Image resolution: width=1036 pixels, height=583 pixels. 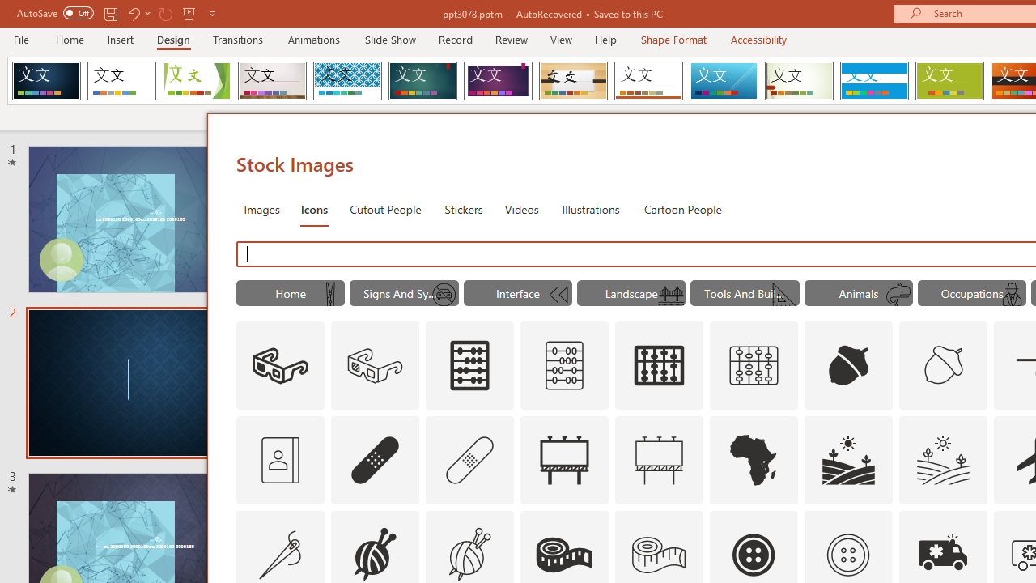 I want to click on "Landscape" Icons., so click(x=631, y=293).